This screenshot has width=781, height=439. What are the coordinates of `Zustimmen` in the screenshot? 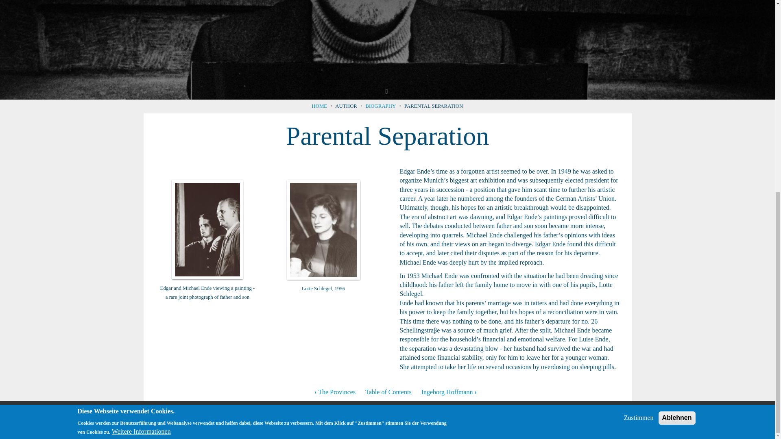 It's located at (639, 78).